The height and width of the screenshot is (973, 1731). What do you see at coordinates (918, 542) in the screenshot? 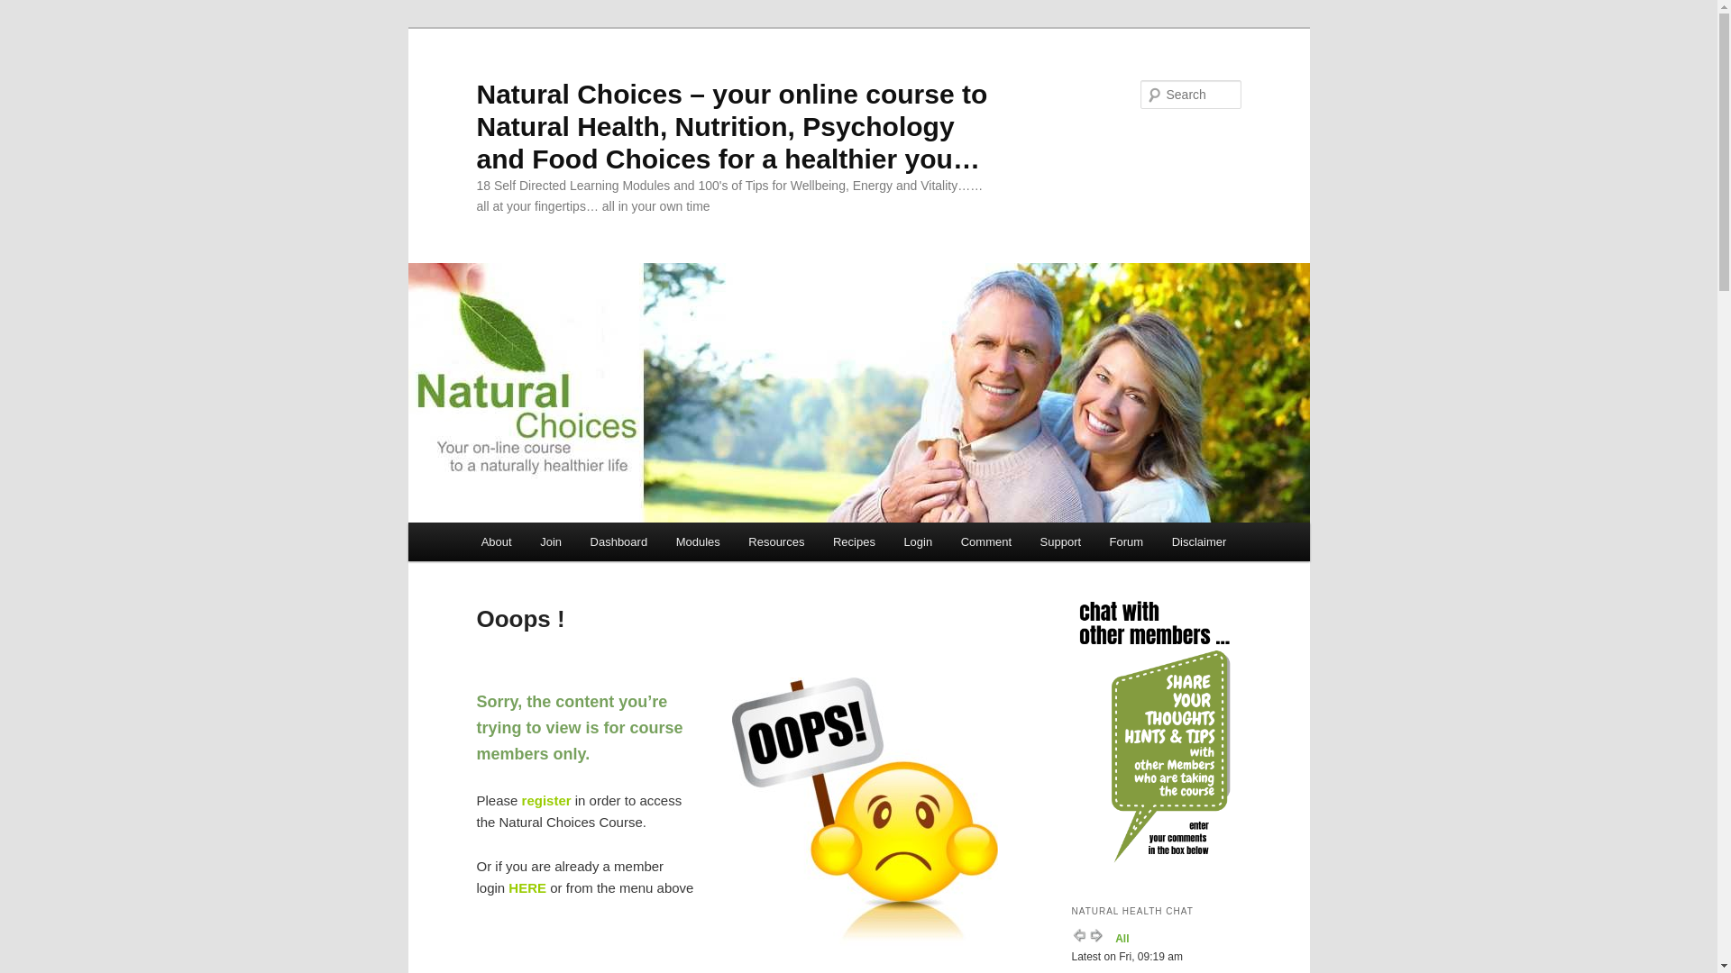
I see `Login` at bounding box center [918, 542].